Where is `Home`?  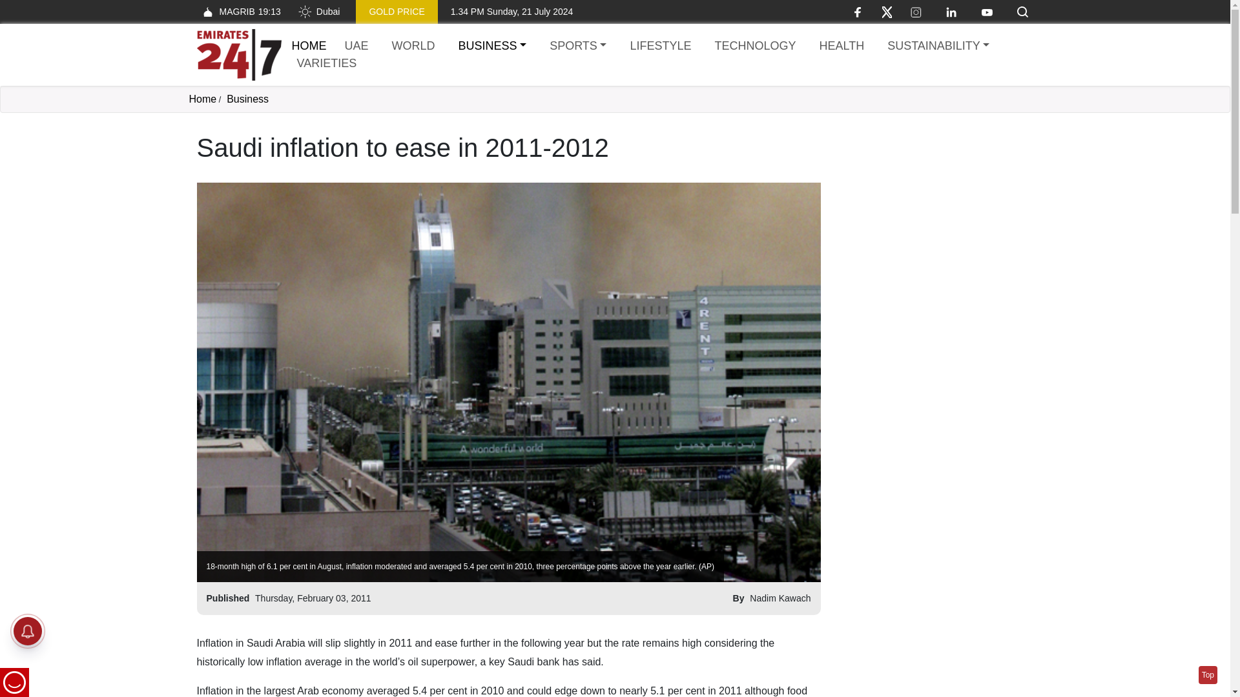
Home is located at coordinates (492, 46).